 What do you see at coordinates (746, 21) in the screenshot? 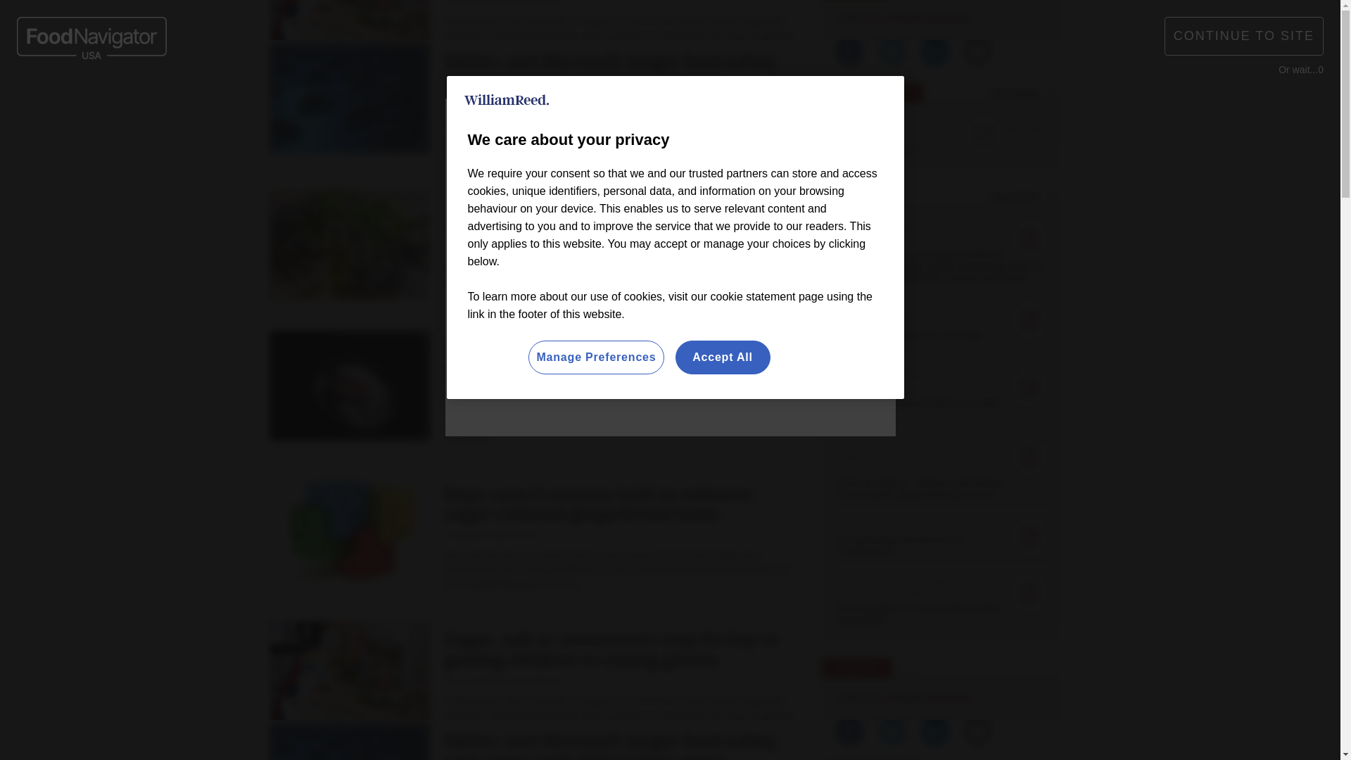
I see `LATAM` at bounding box center [746, 21].